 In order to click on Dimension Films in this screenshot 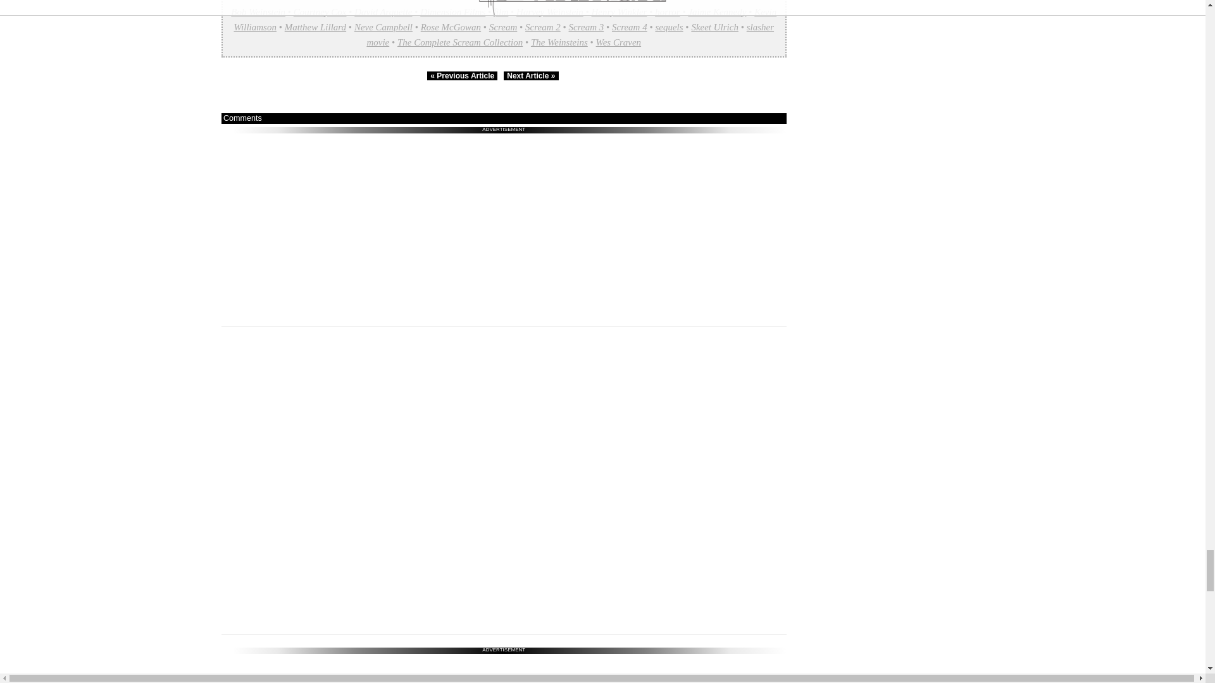, I will do `click(452, 11)`.